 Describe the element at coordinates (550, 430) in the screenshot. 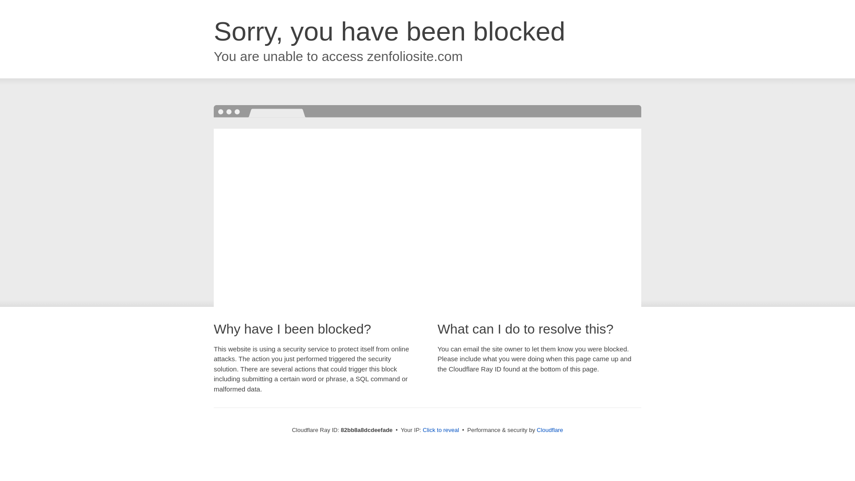

I see `Cloudflare` at that location.